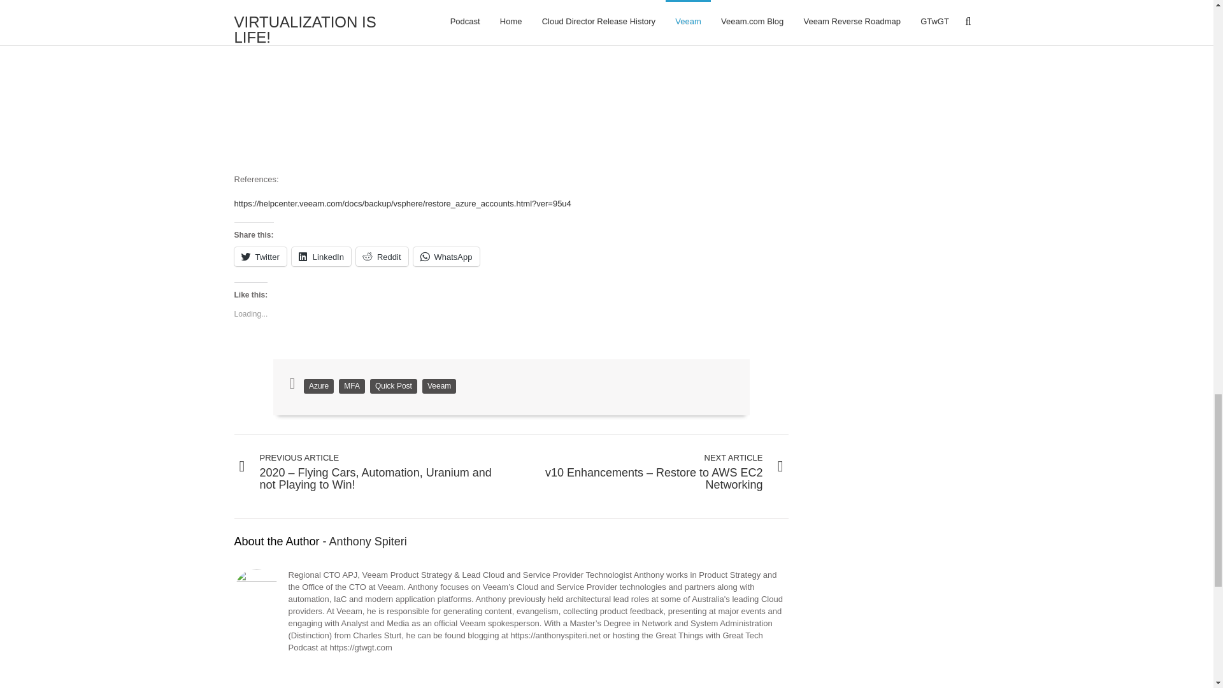  What do you see at coordinates (260, 256) in the screenshot?
I see `Click to share on Twitter` at bounding box center [260, 256].